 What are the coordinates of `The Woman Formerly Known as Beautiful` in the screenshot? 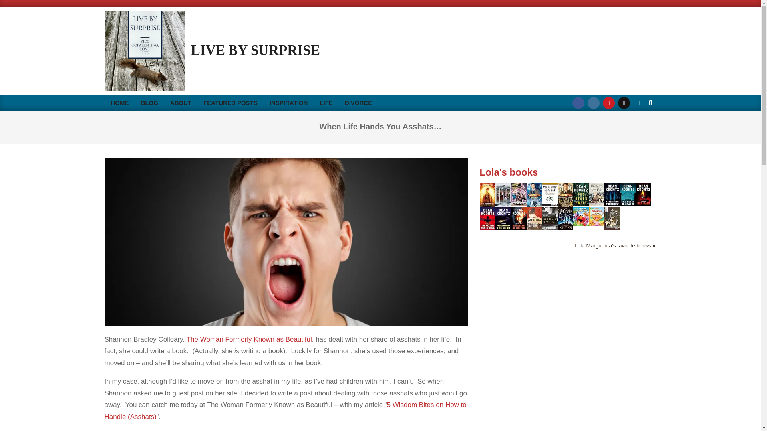 It's located at (230, 103).